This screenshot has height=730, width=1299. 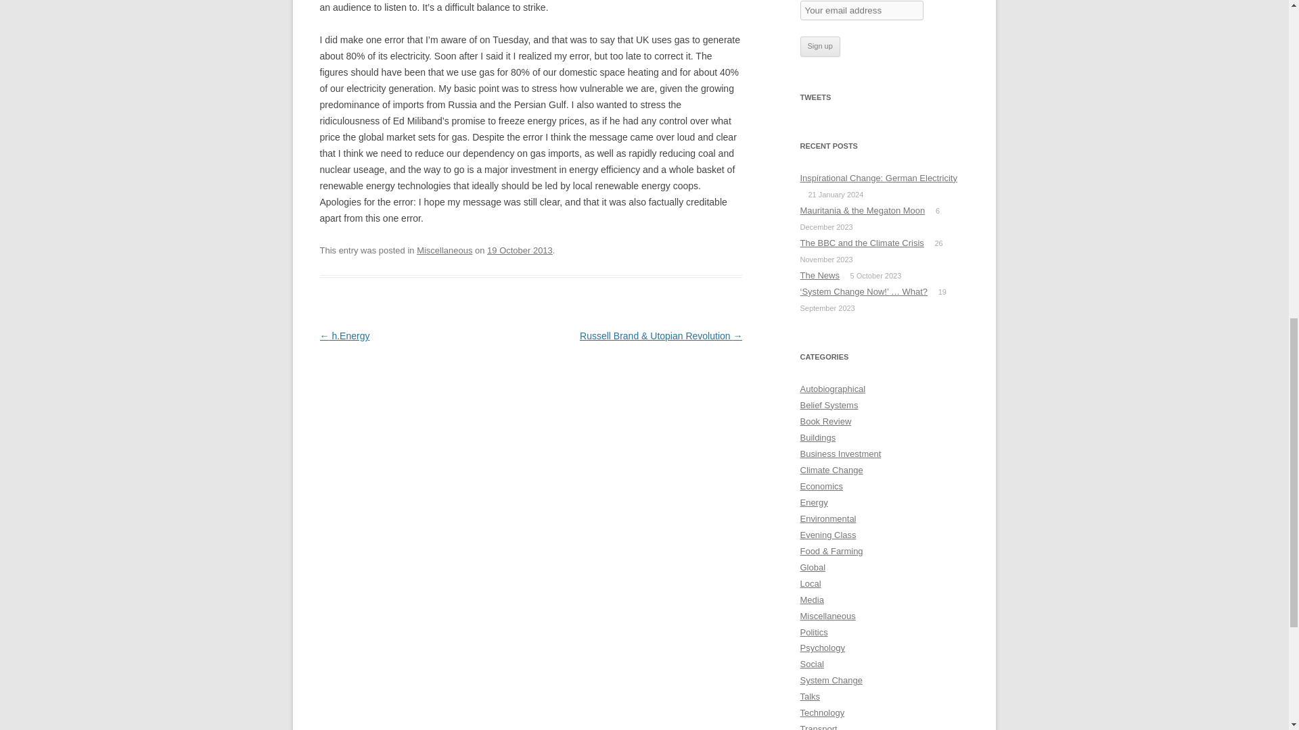 What do you see at coordinates (813, 502) in the screenshot?
I see `Energy` at bounding box center [813, 502].